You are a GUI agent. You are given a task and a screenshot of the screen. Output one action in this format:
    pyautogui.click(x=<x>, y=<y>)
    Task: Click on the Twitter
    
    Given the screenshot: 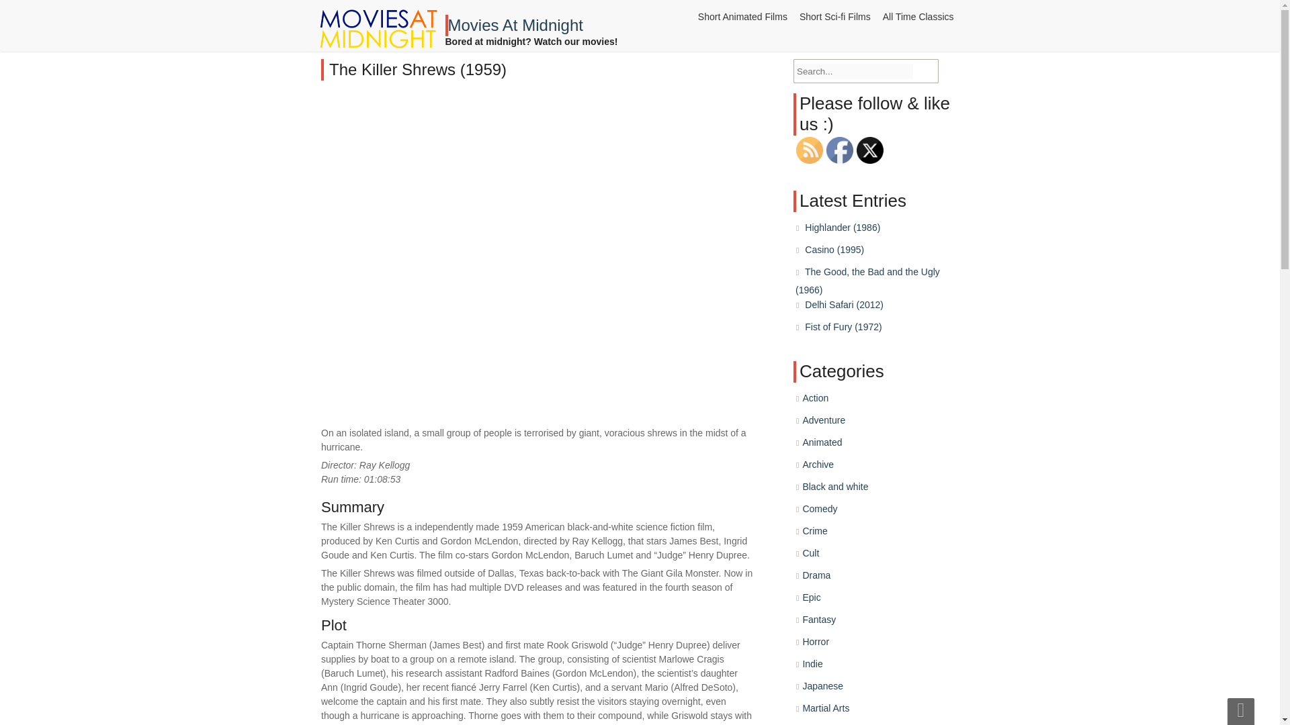 What is the action you would take?
    pyautogui.click(x=869, y=150)
    